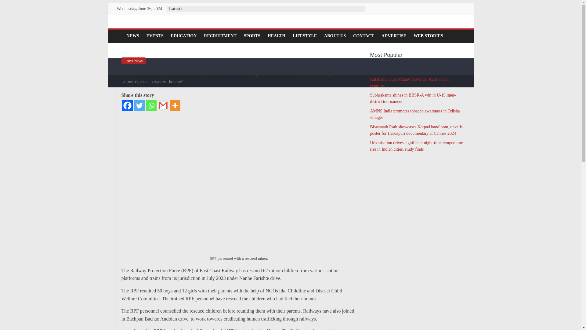  Describe the element at coordinates (175, 105) in the screenshot. I see `More` at that location.